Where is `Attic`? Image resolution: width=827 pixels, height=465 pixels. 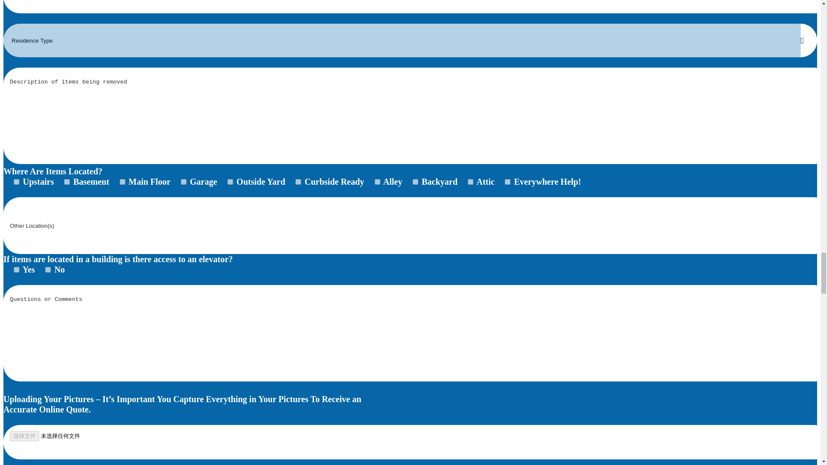 Attic is located at coordinates (470, 182).